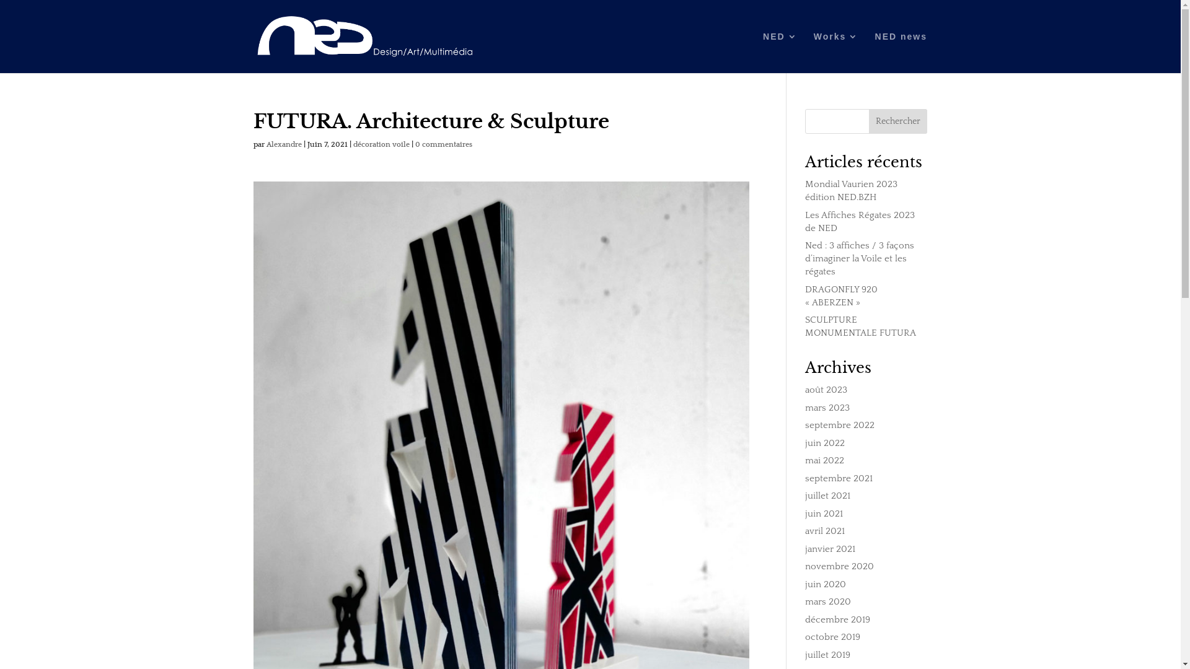 The width and height of the screenshot is (1190, 669). I want to click on janvier 2021, so click(831, 549).